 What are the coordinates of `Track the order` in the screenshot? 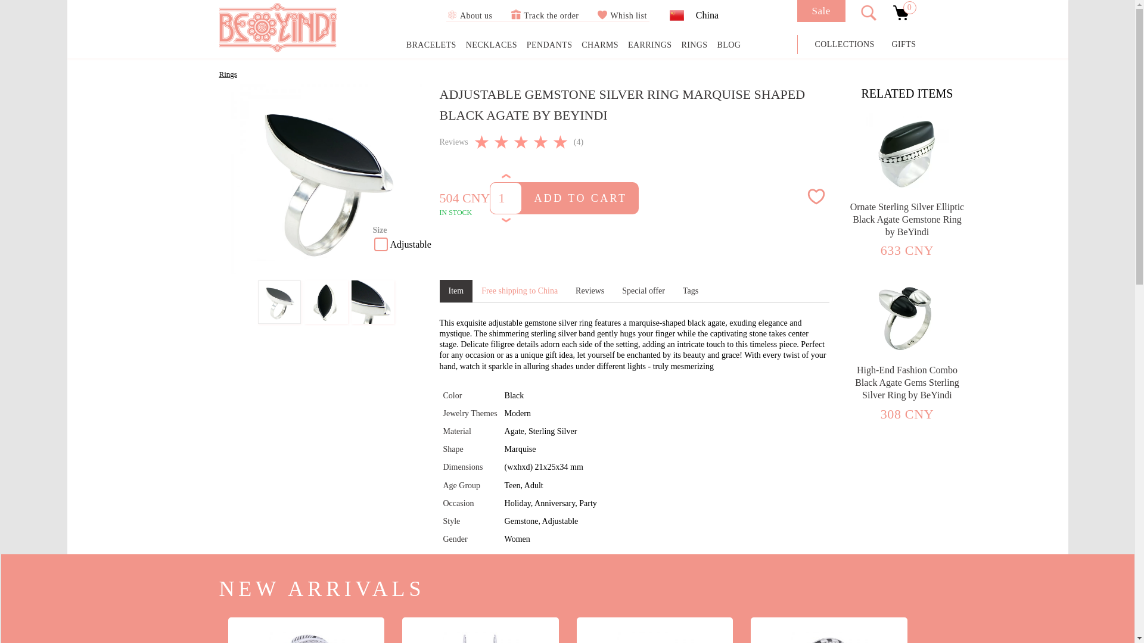 It's located at (545, 15).